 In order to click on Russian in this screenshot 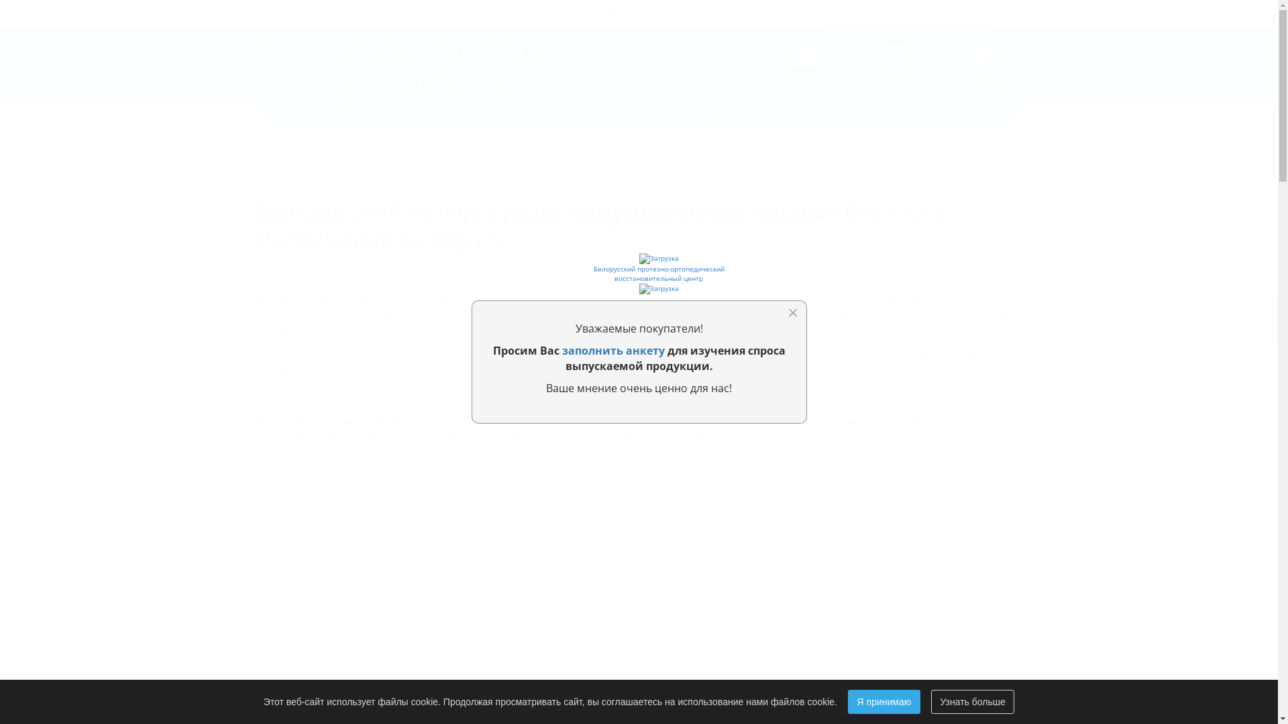, I will do `click(1262, 306)`.